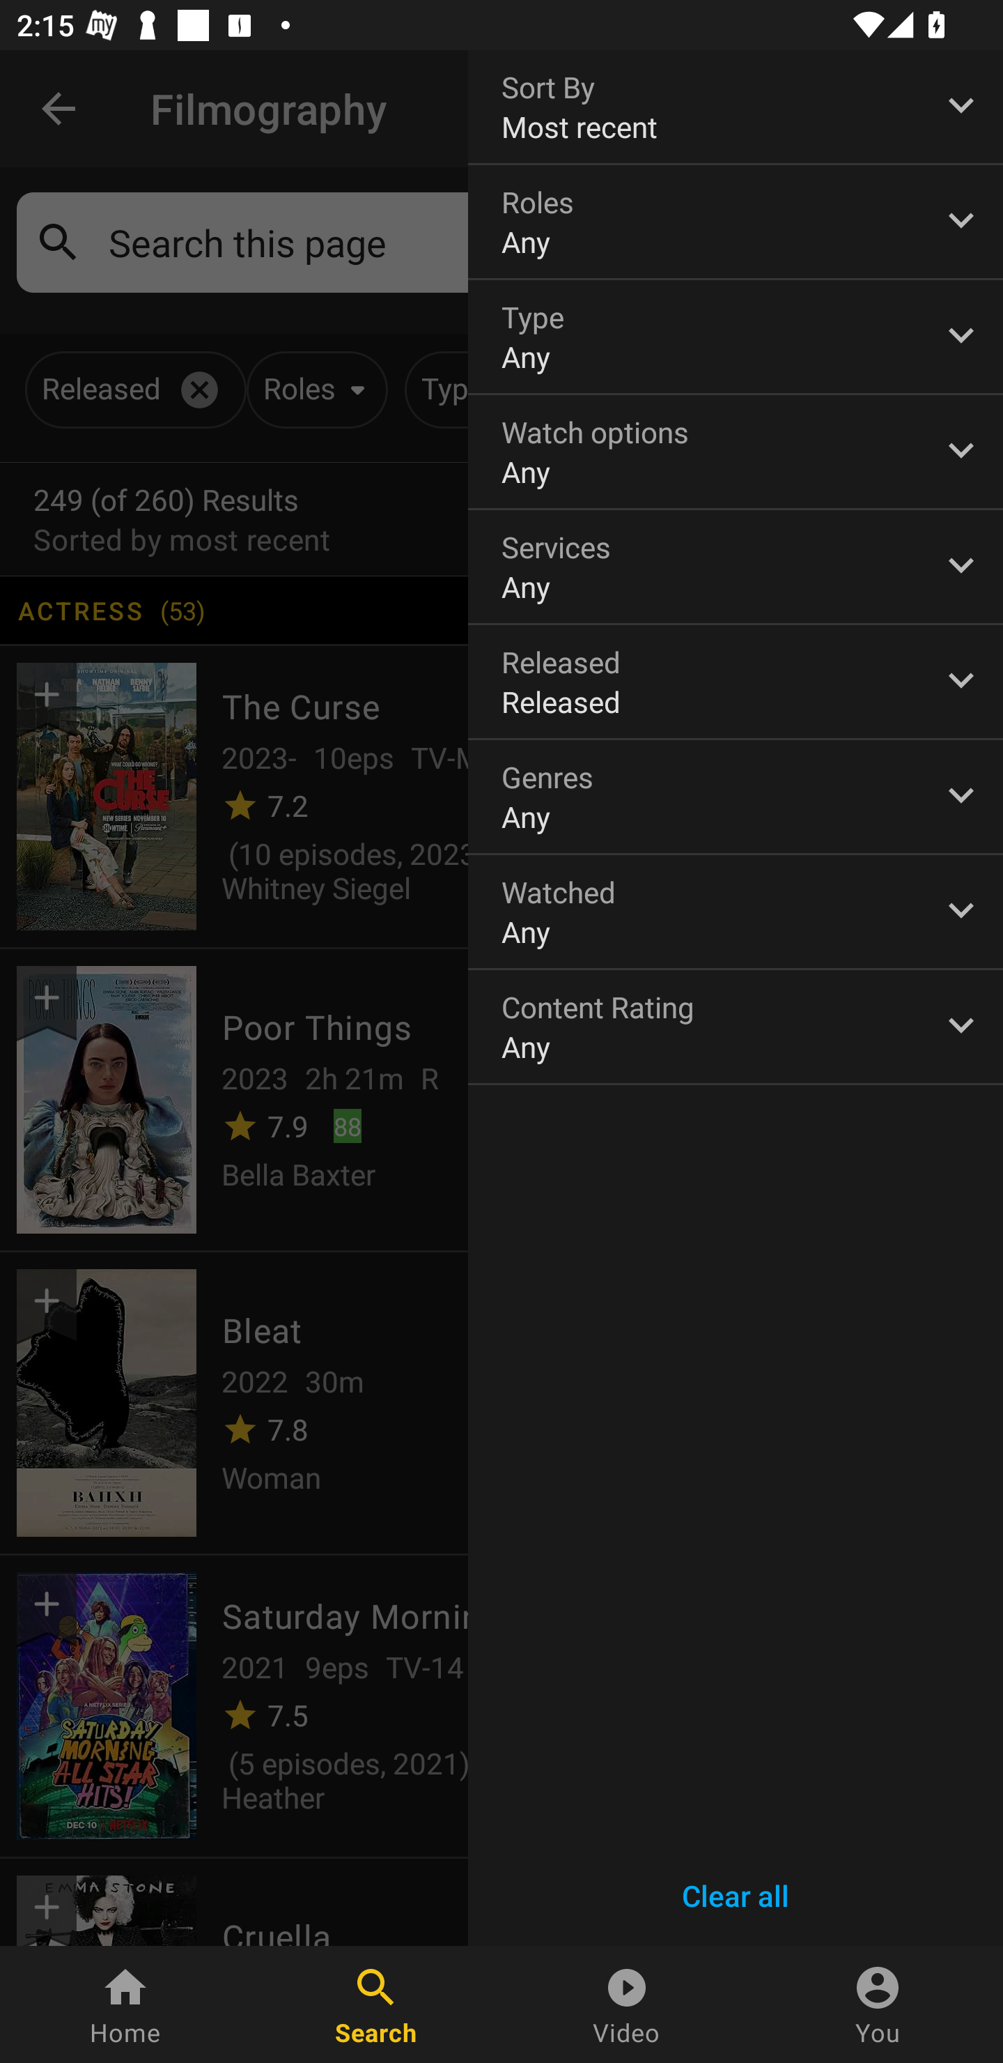 This screenshot has height=2063, width=1003. What do you see at coordinates (736, 912) in the screenshot?
I see `Watched Any` at bounding box center [736, 912].